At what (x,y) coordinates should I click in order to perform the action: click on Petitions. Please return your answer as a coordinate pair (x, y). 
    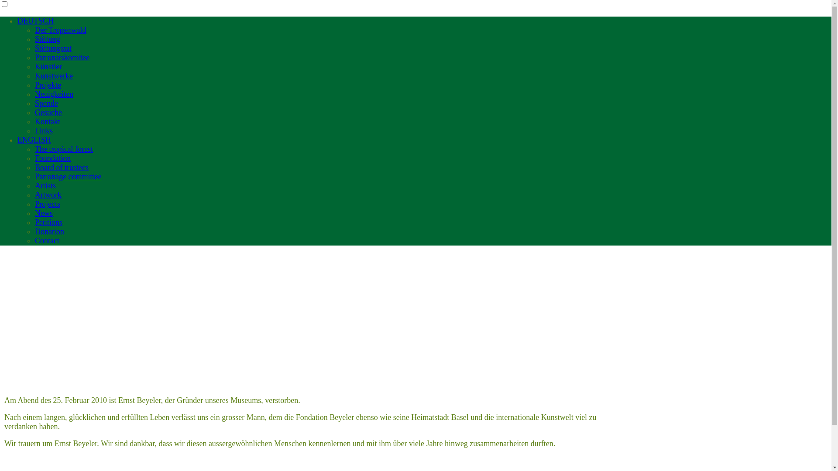
    Looking at the image, I should click on (49, 222).